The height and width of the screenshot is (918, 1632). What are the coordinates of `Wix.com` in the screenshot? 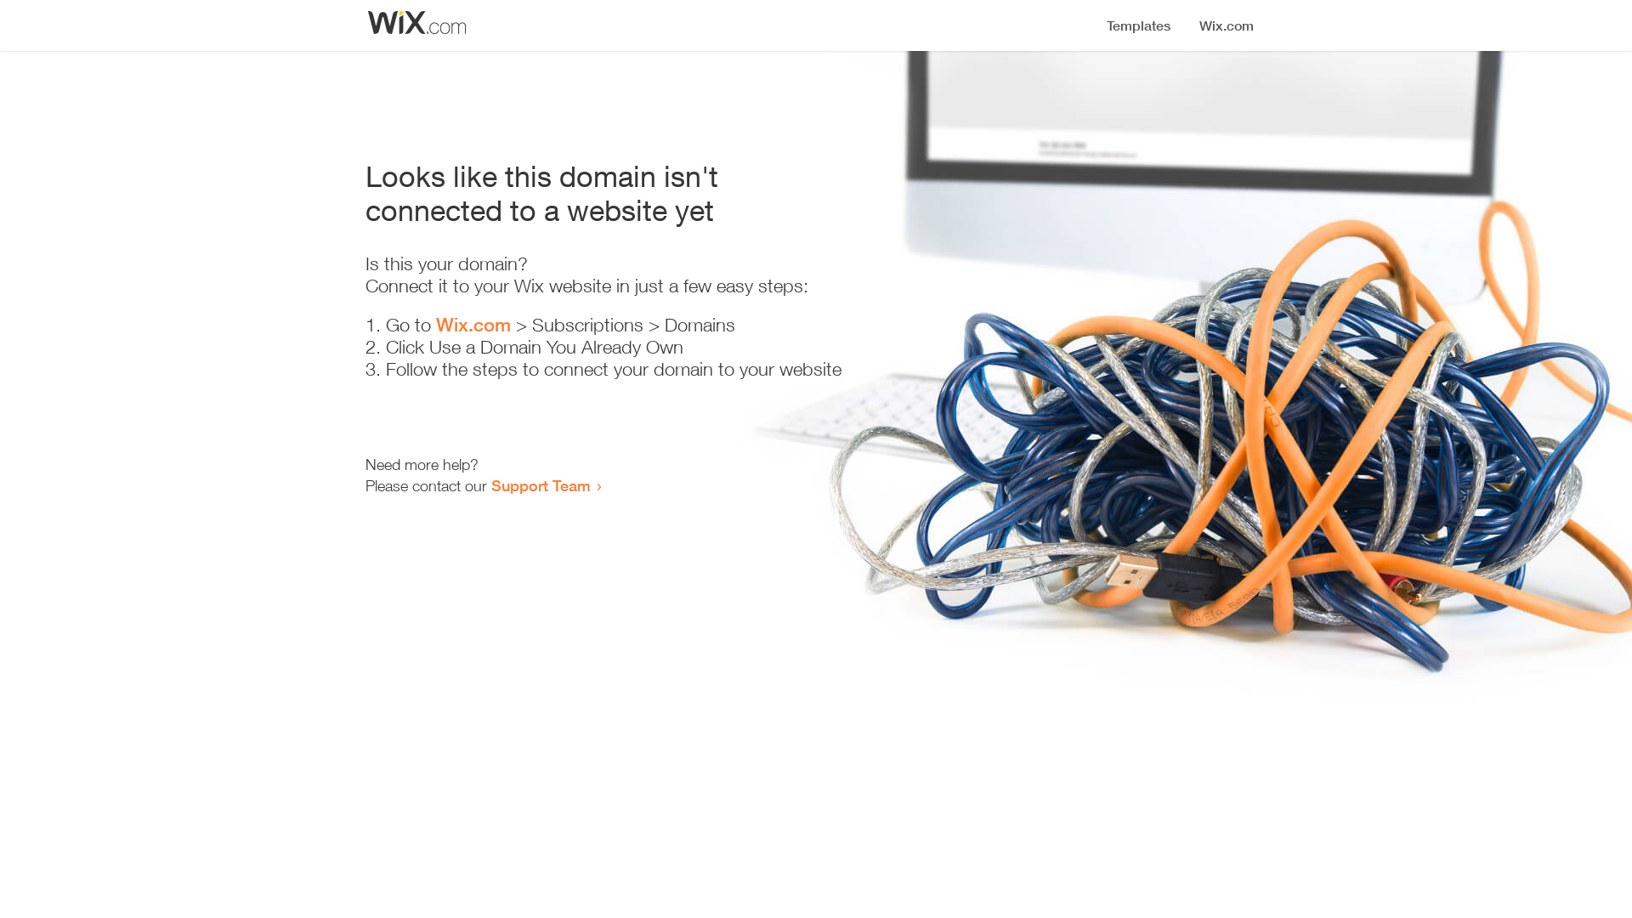 It's located at (473, 325).